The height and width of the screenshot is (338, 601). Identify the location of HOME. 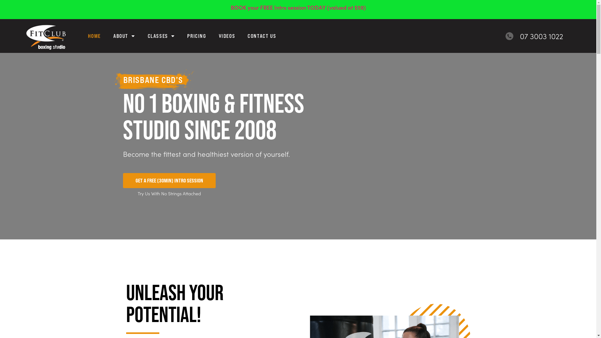
(94, 36).